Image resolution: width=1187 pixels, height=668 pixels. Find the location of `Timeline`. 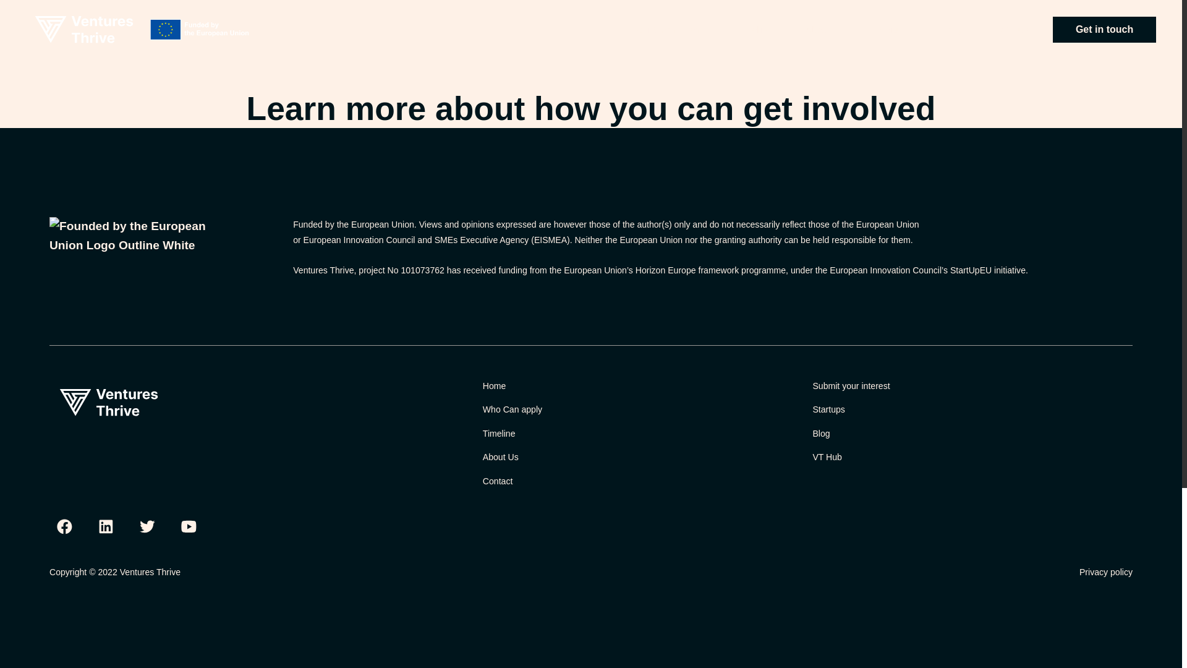

Timeline is located at coordinates (643, 434).